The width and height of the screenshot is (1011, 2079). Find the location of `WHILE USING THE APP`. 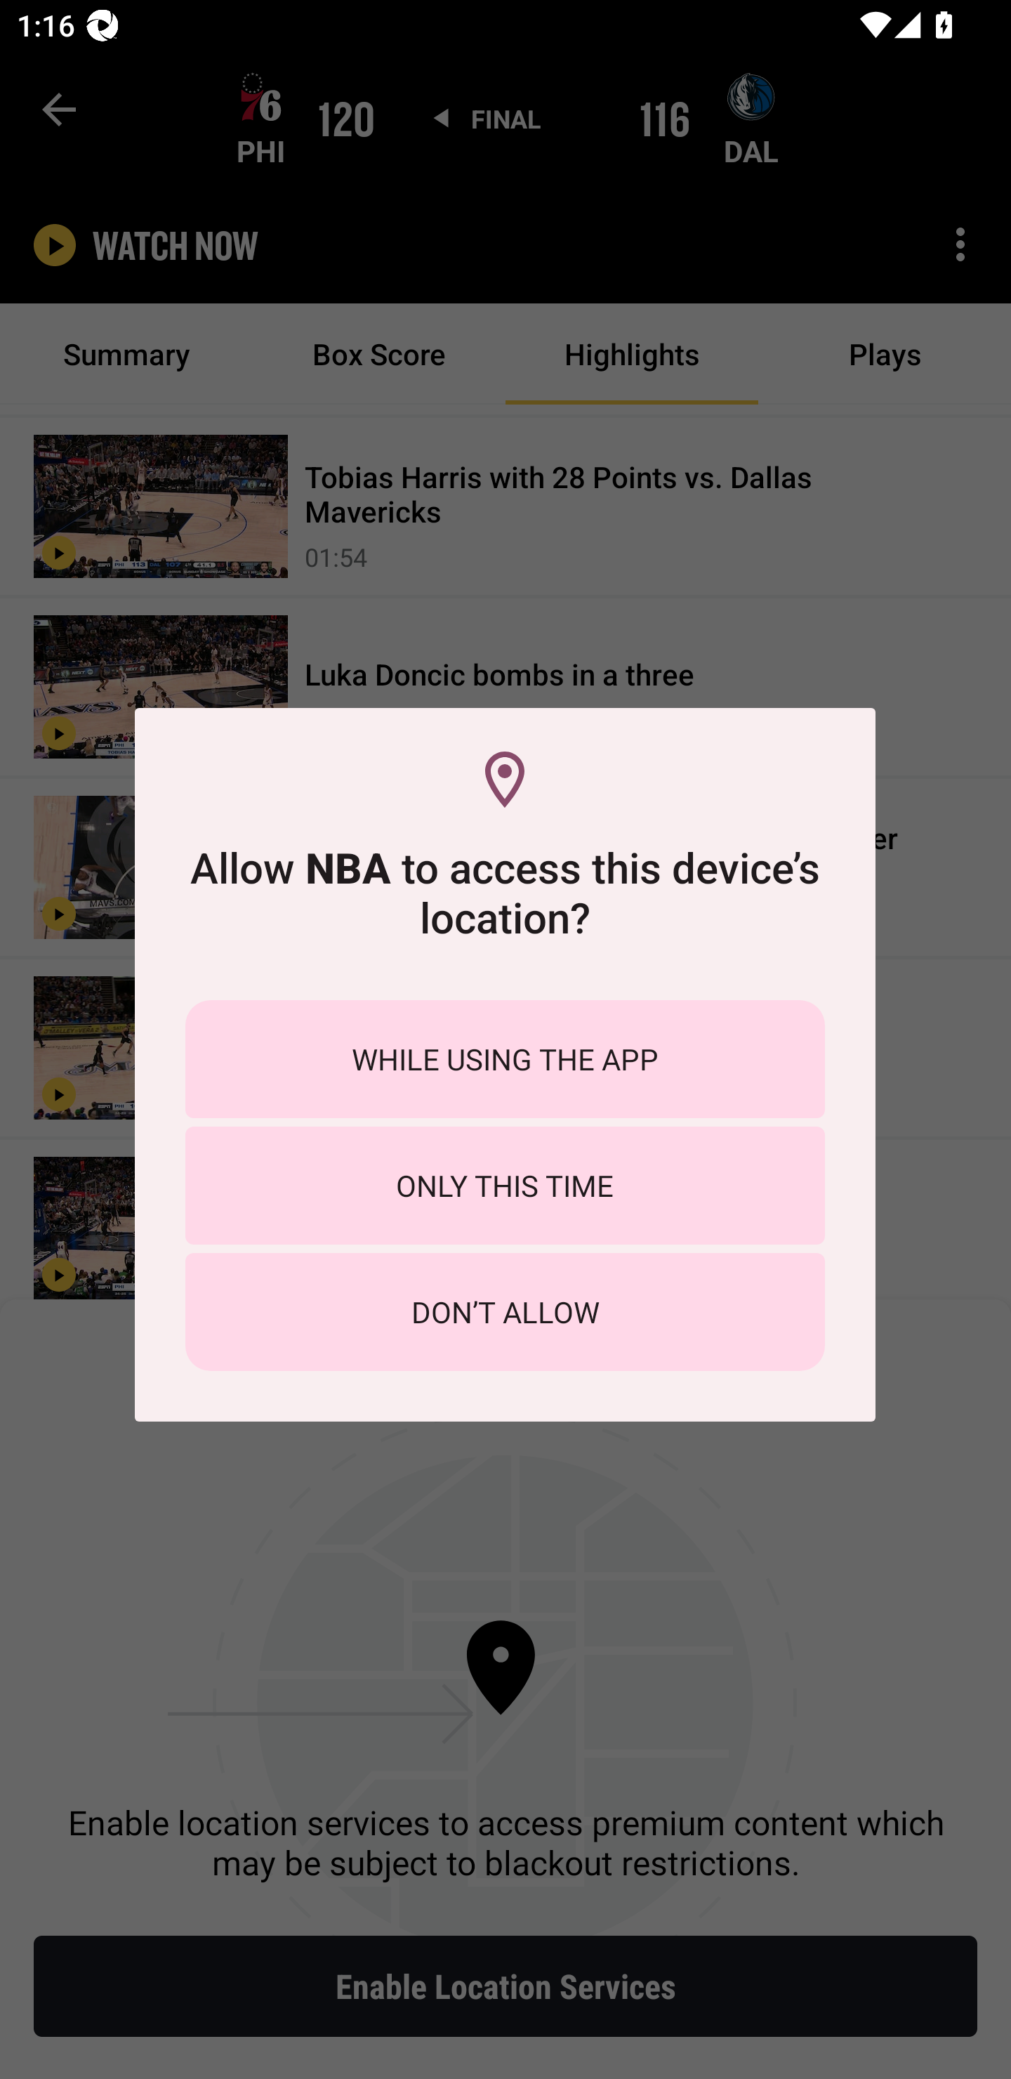

WHILE USING THE APP is located at coordinates (505, 1059).